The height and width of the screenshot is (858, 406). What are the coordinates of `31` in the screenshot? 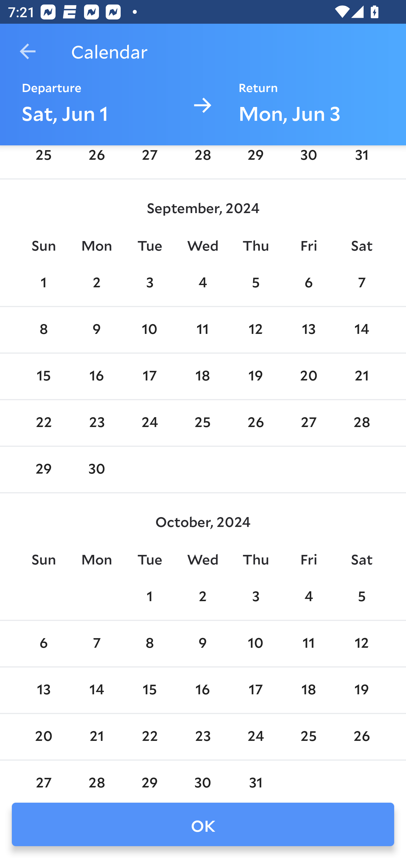 It's located at (361, 160).